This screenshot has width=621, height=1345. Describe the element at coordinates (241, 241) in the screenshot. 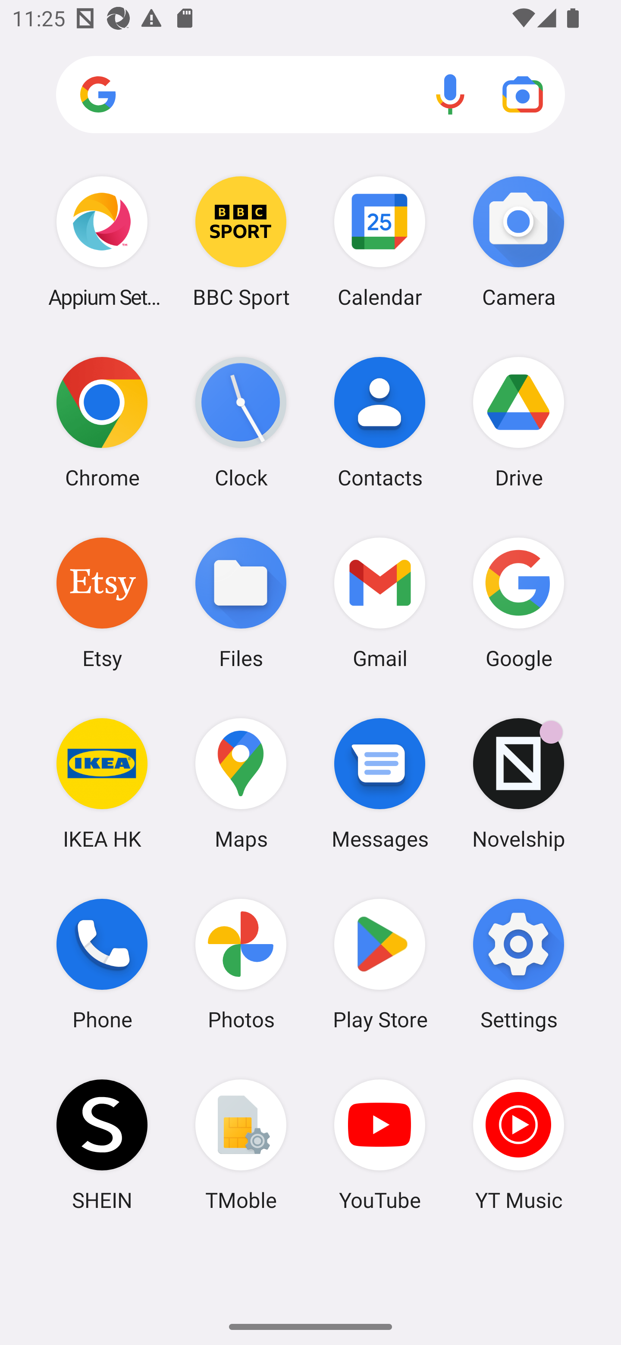

I see `BBC Sport` at that location.